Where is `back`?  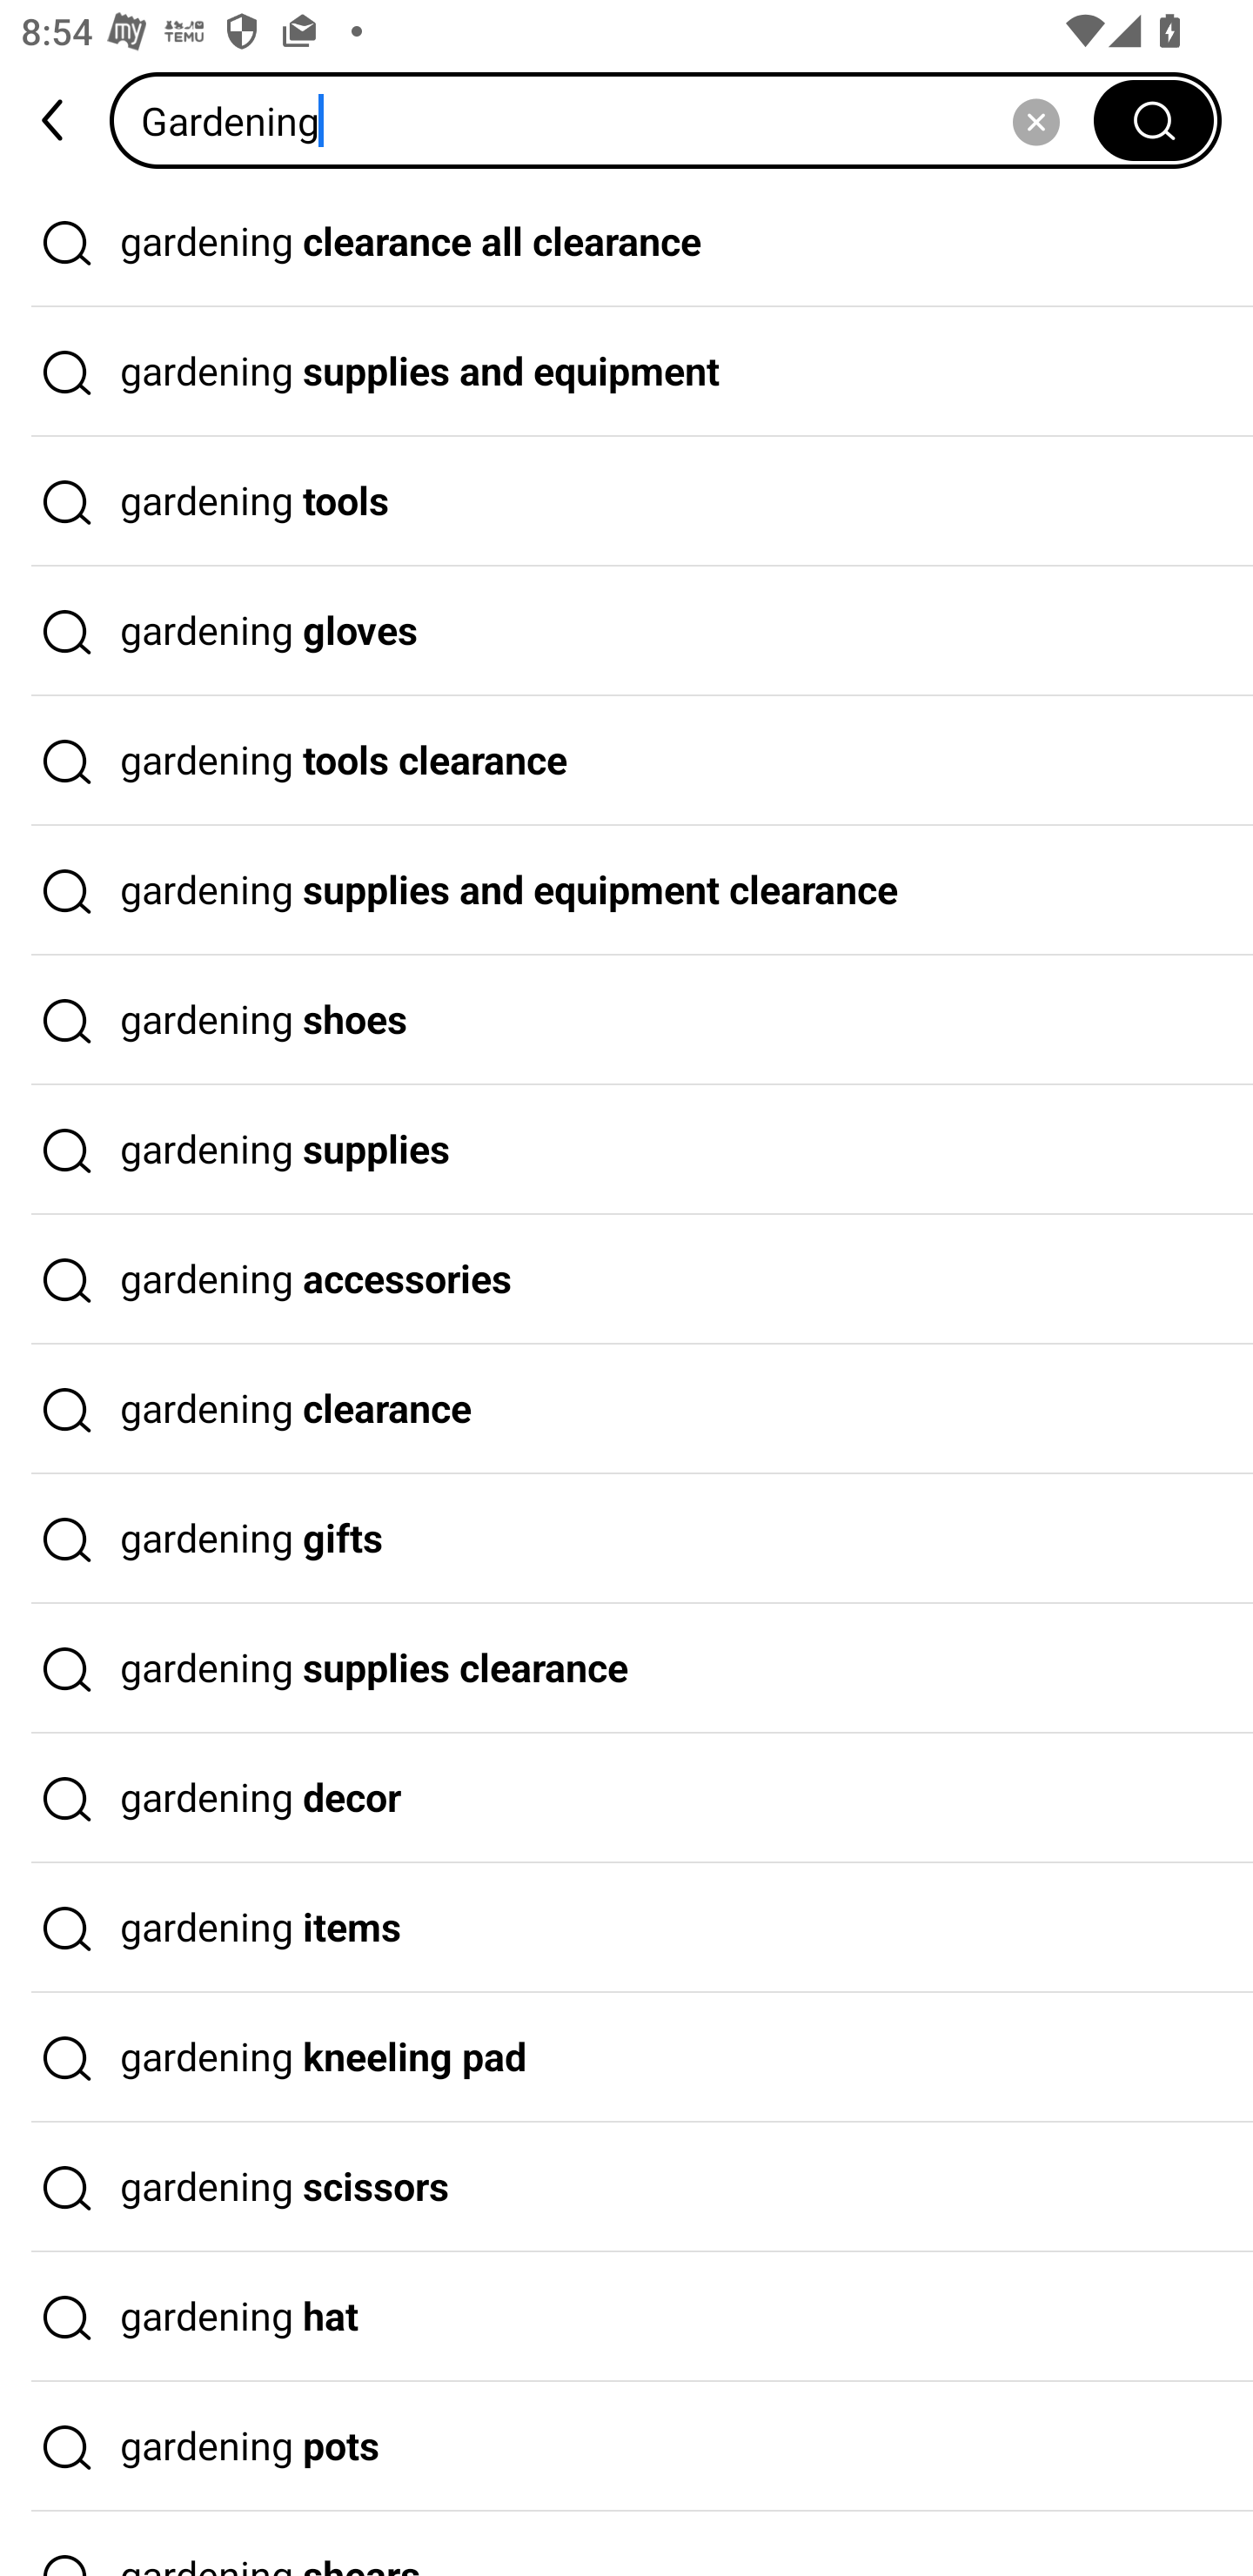
back is located at coordinates (55, 120).